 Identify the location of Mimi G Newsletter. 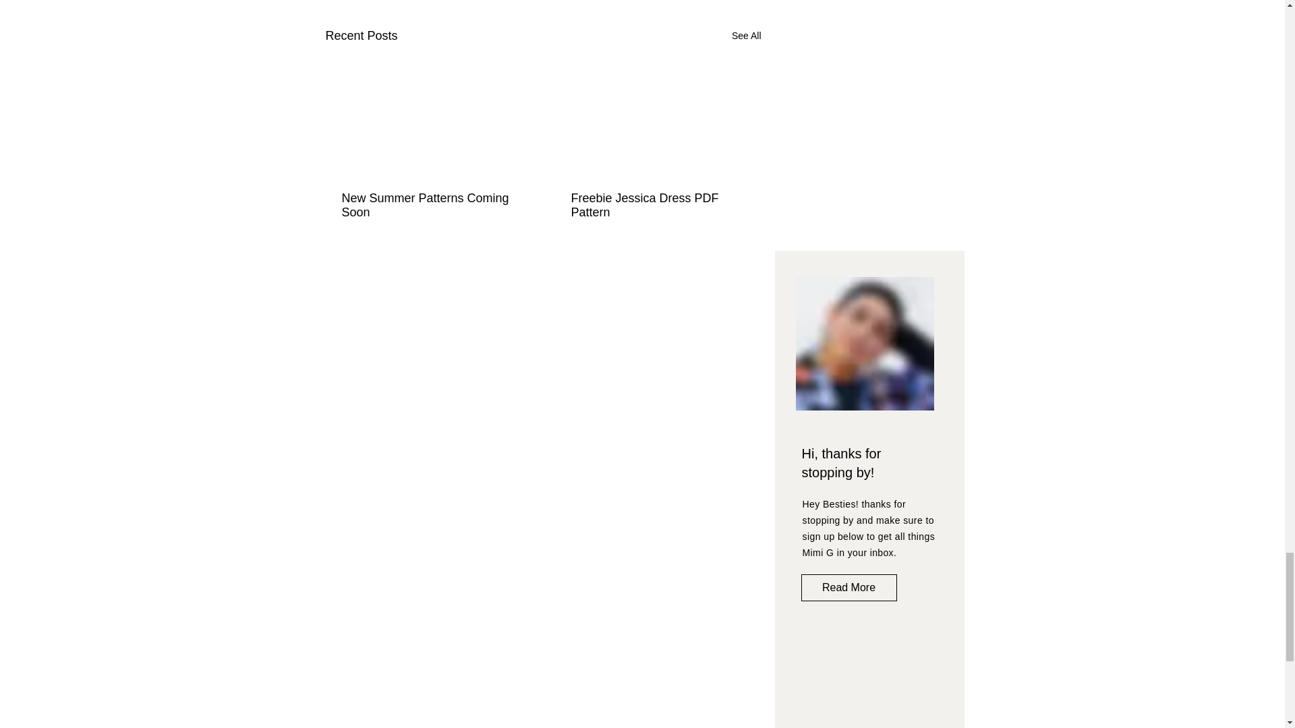
(869, 682).